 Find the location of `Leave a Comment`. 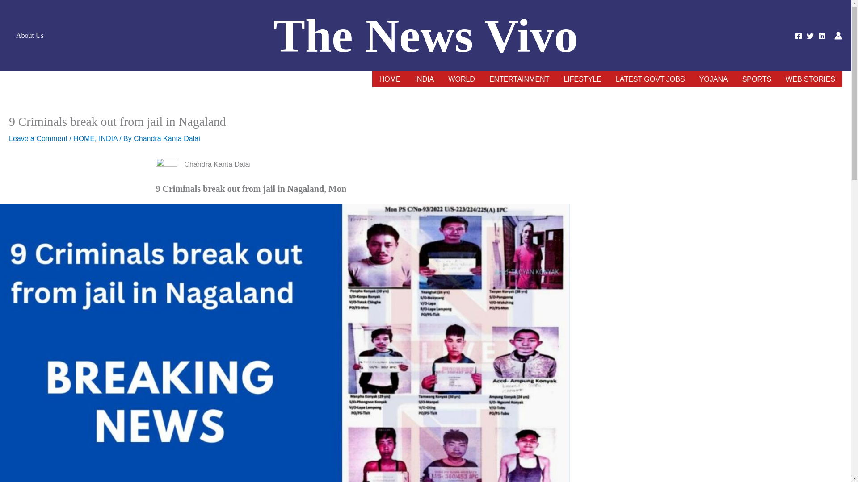

Leave a Comment is located at coordinates (38, 138).